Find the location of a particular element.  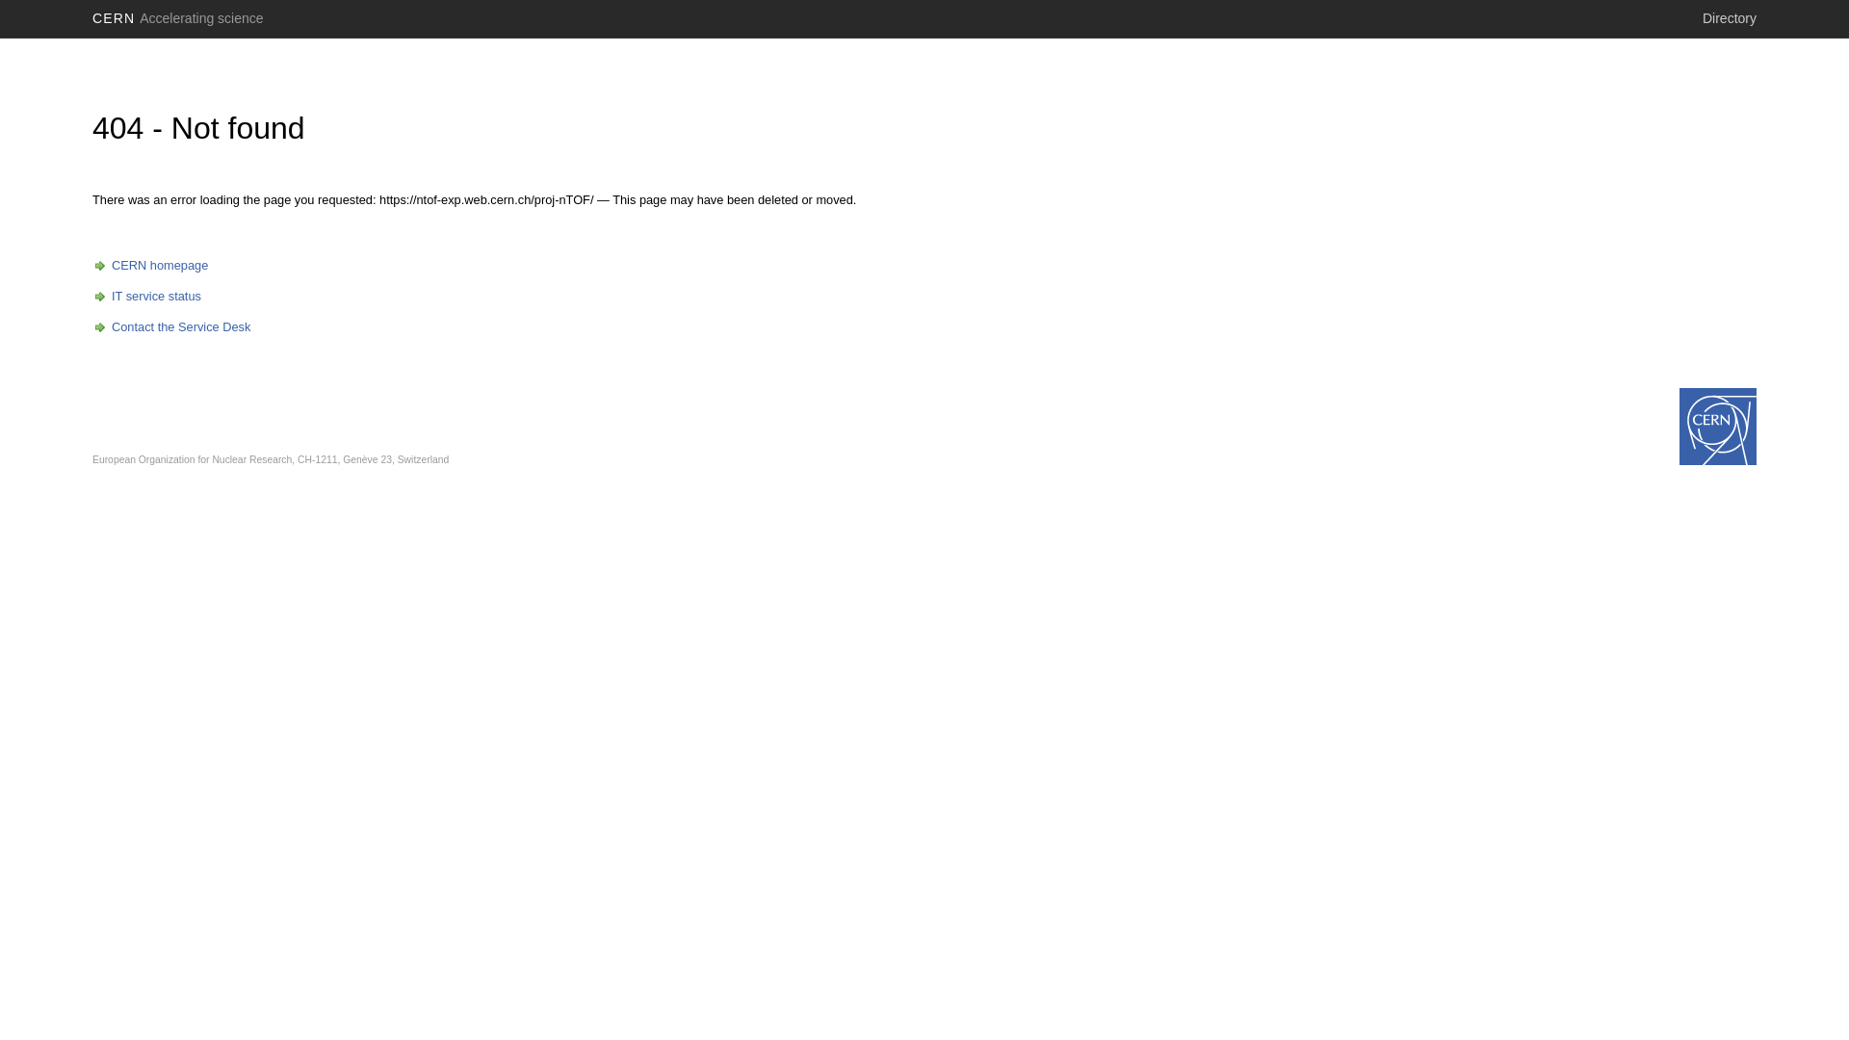

www.cern.ch is located at coordinates (1718, 427).